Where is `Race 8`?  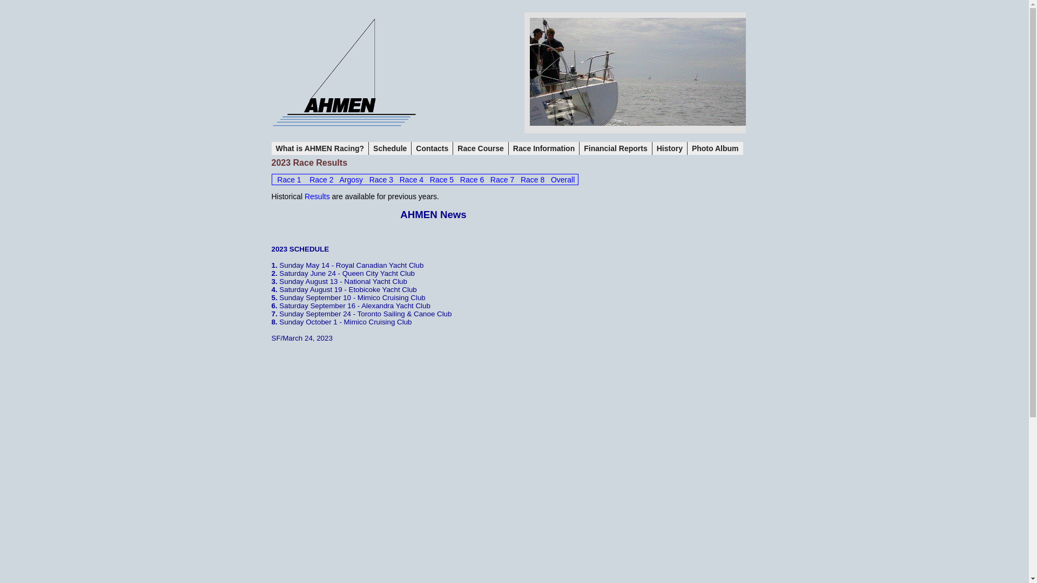 Race 8 is located at coordinates (533, 180).